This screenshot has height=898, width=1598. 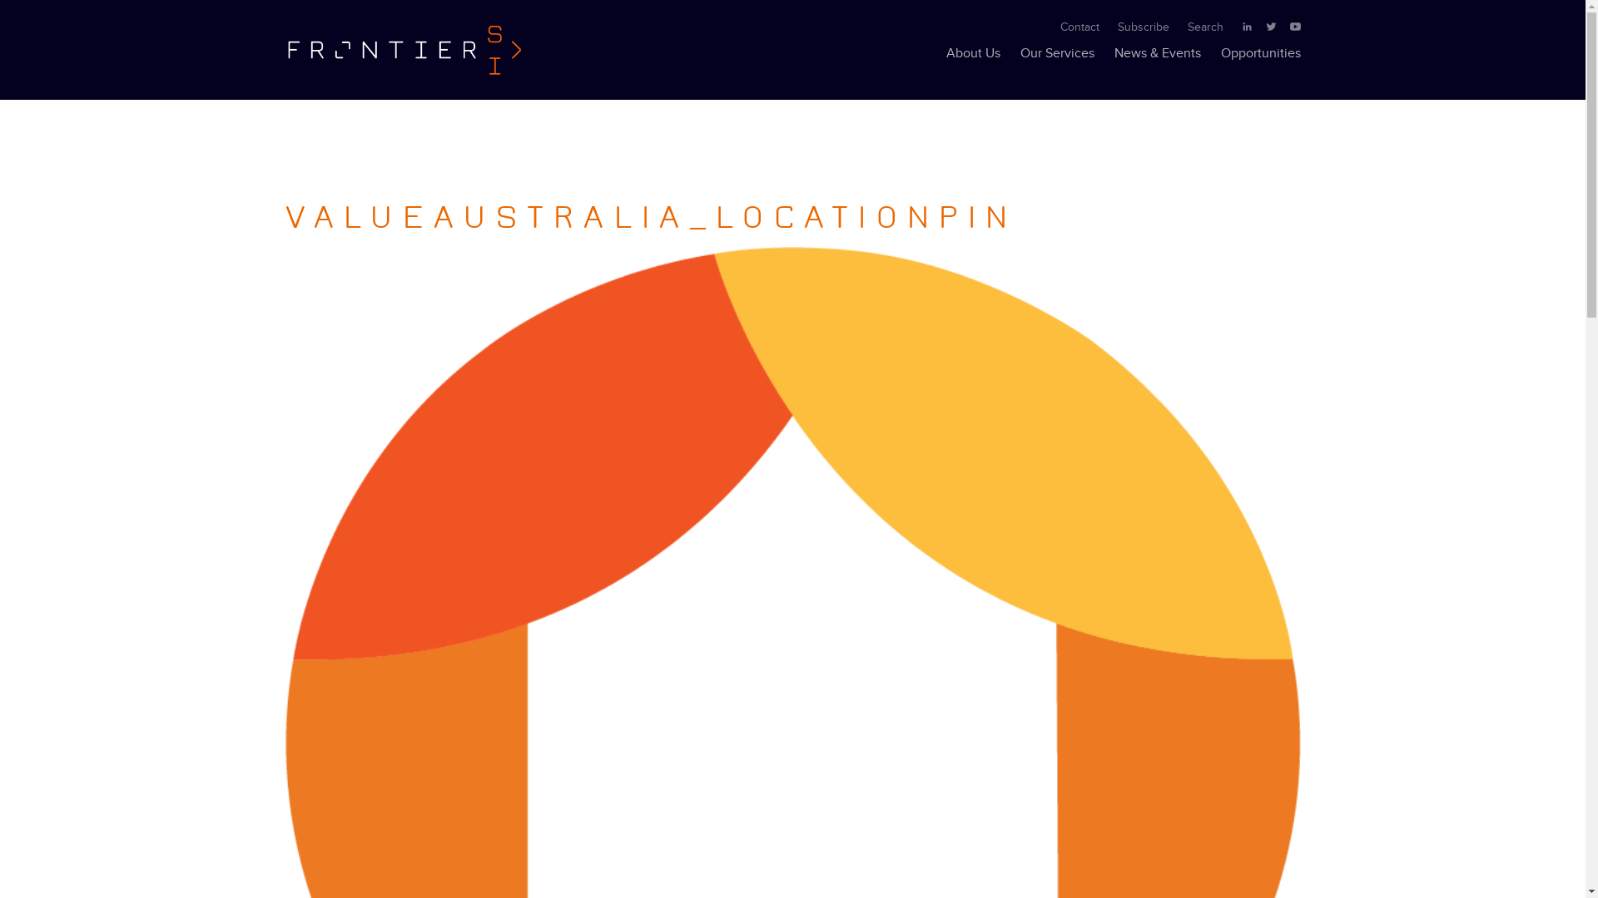 I want to click on Our Services, so click(x=1057, y=53).